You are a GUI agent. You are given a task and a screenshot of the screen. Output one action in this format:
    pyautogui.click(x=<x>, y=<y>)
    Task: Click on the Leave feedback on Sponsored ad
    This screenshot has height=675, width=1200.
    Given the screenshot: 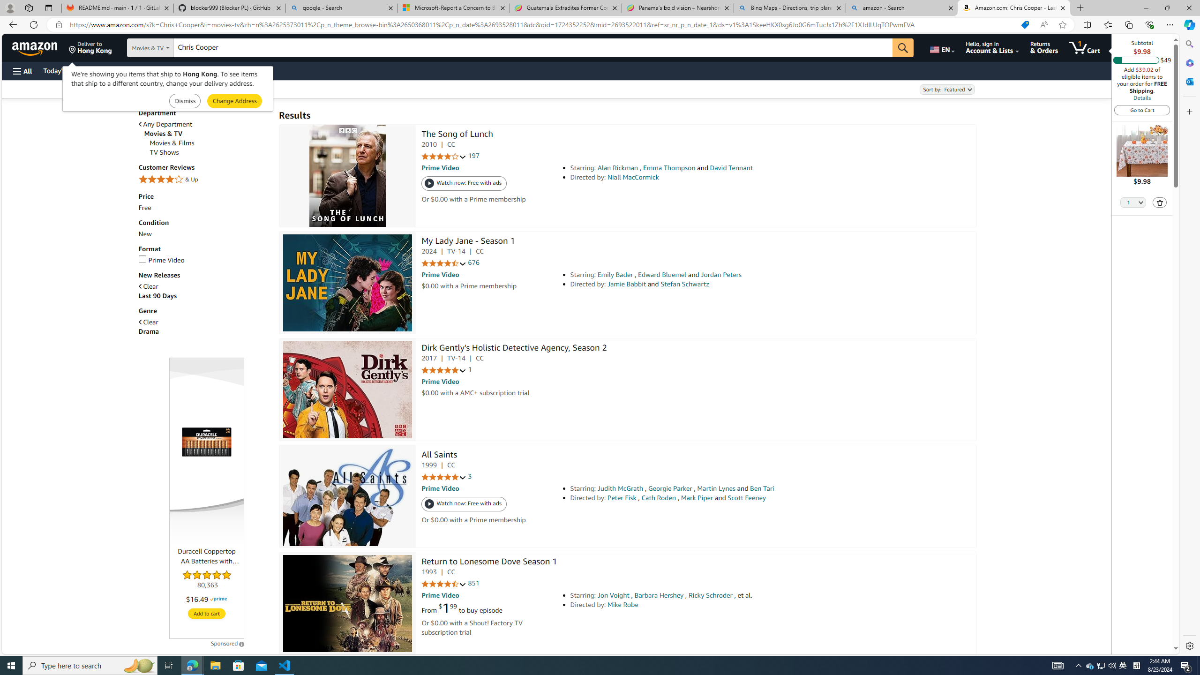 What is the action you would take?
    pyautogui.click(x=227, y=643)
    